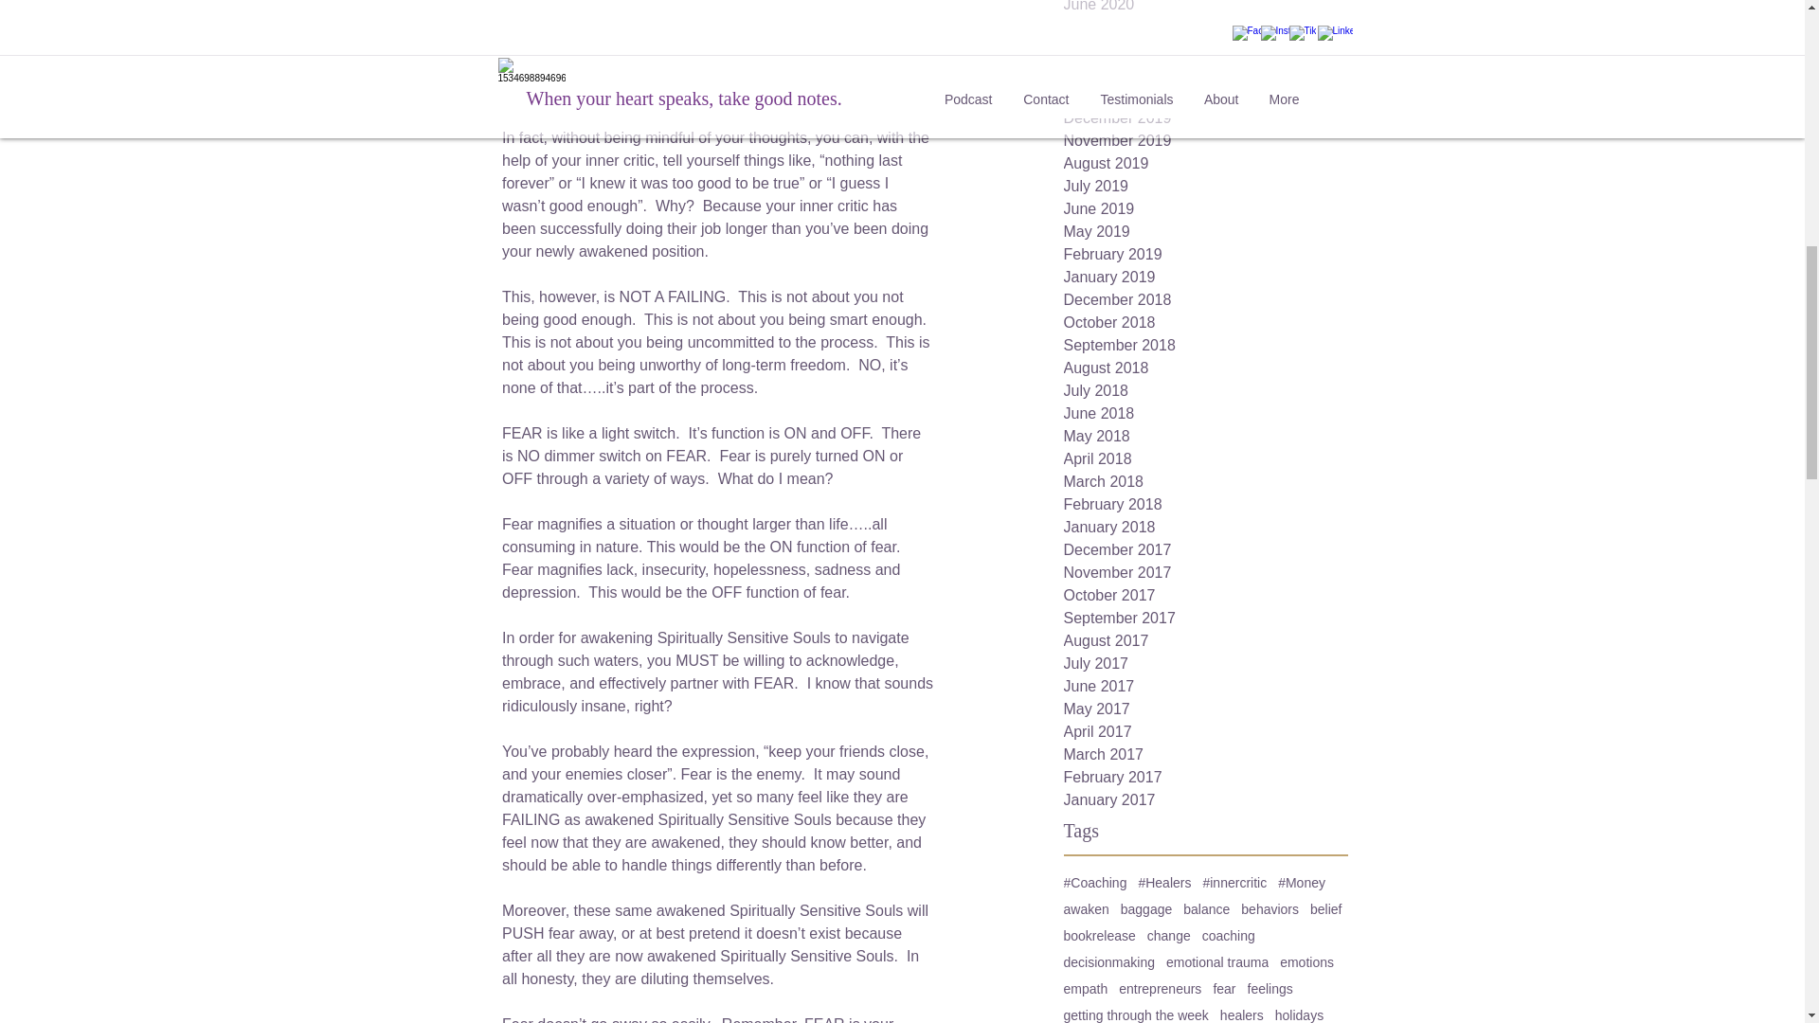 The height and width of the screenshot is (1023, 1819). Describe the element at coordinates (1205, 49) in the screenshot. I see `April 2020` at that location.